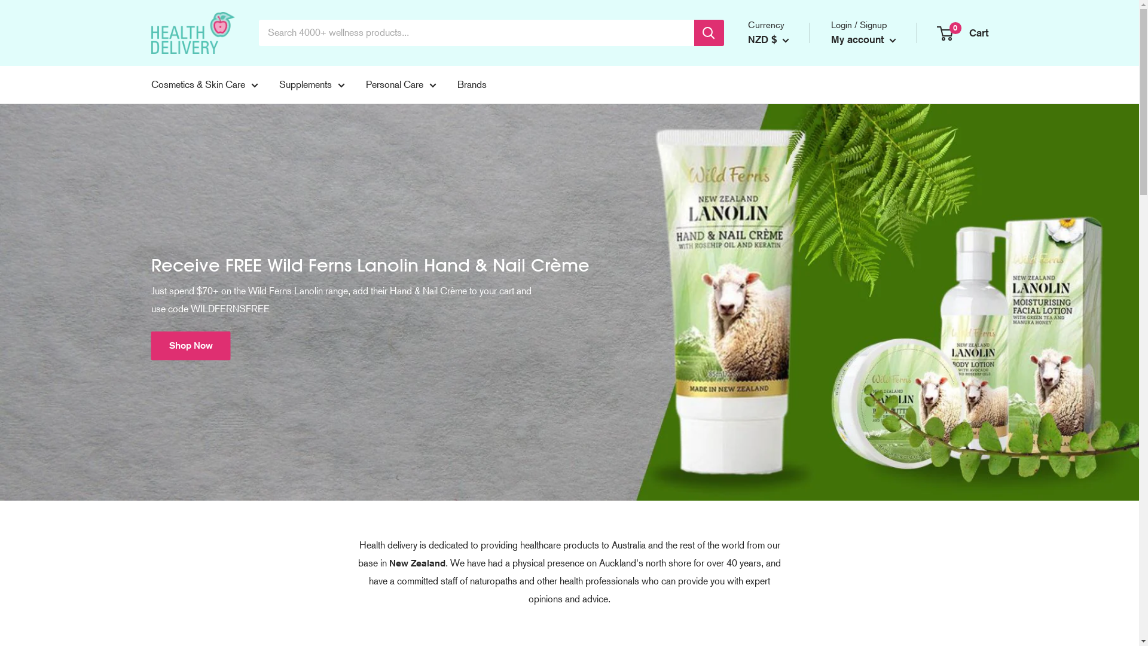  What do you see at coordinates (778, 139) in the screenshot?
I see `EUR` at bounding box center [778, 139].